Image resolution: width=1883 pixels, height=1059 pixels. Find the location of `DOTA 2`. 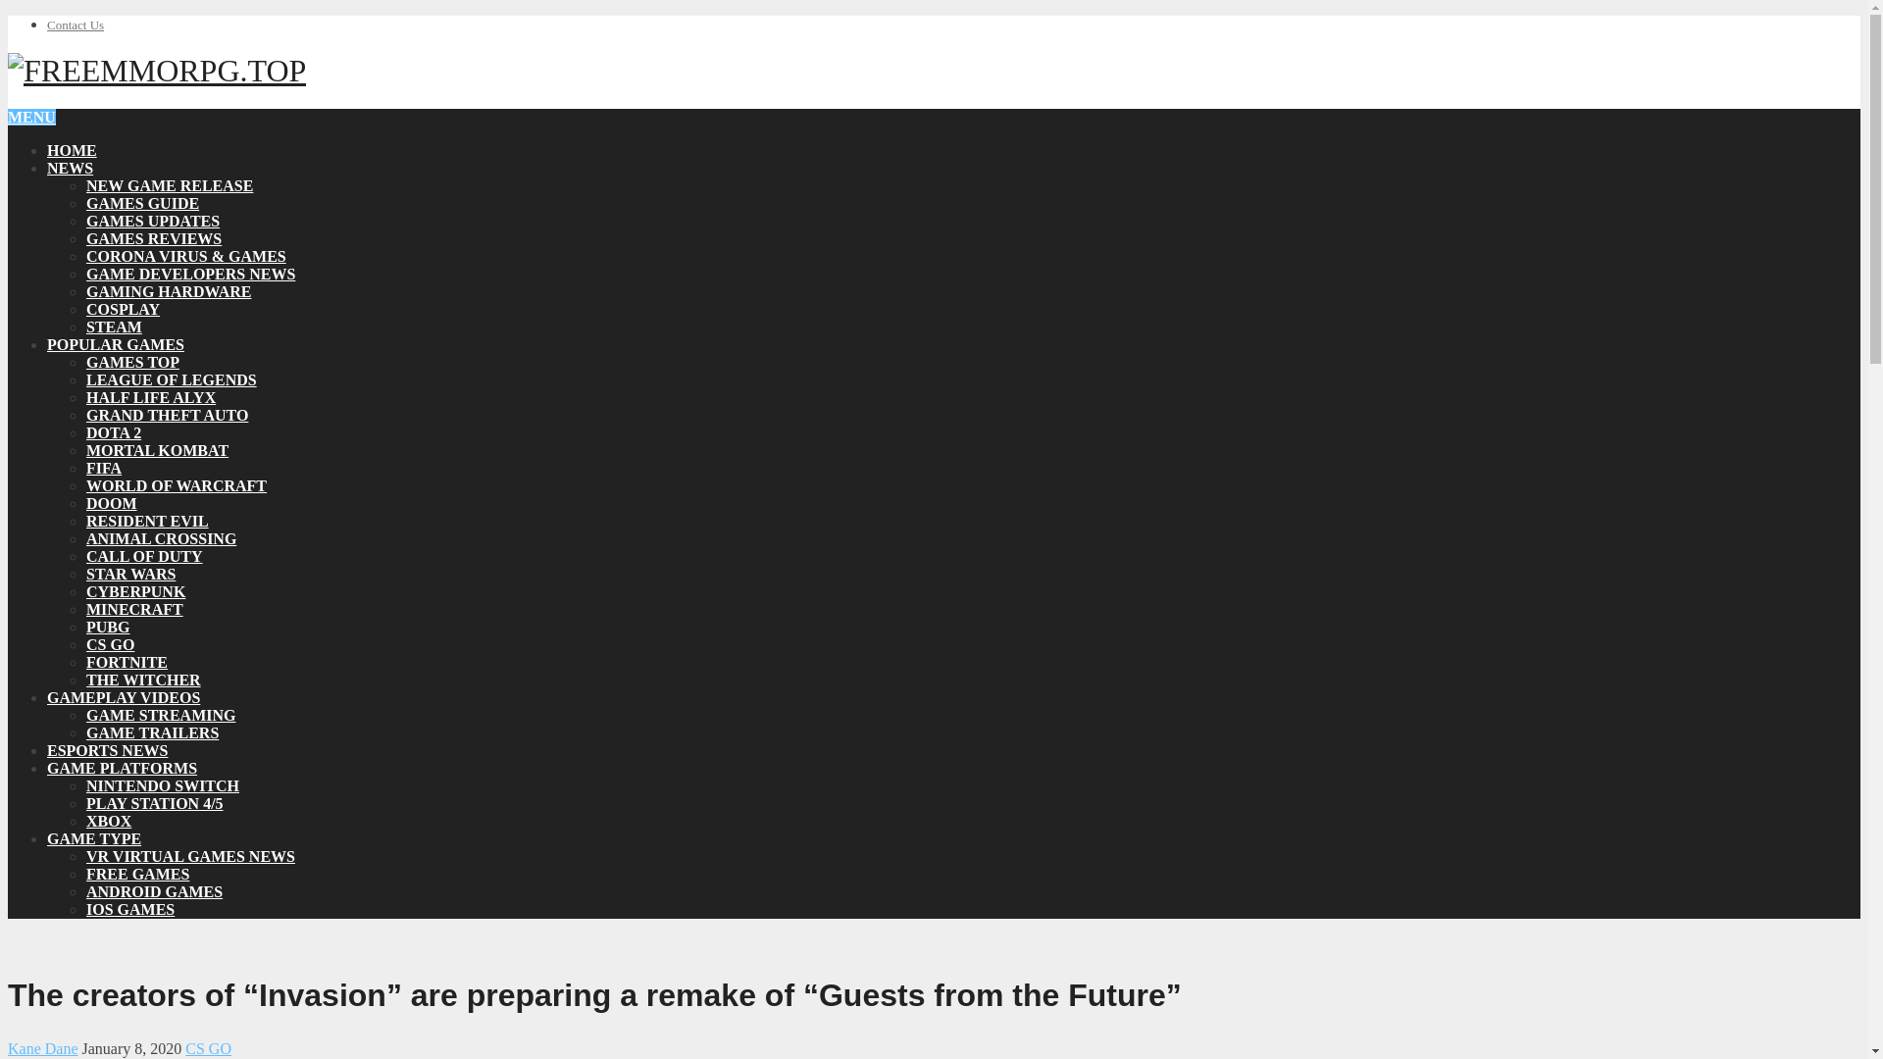

DOTA 2 is located at coordinates (114, 433).